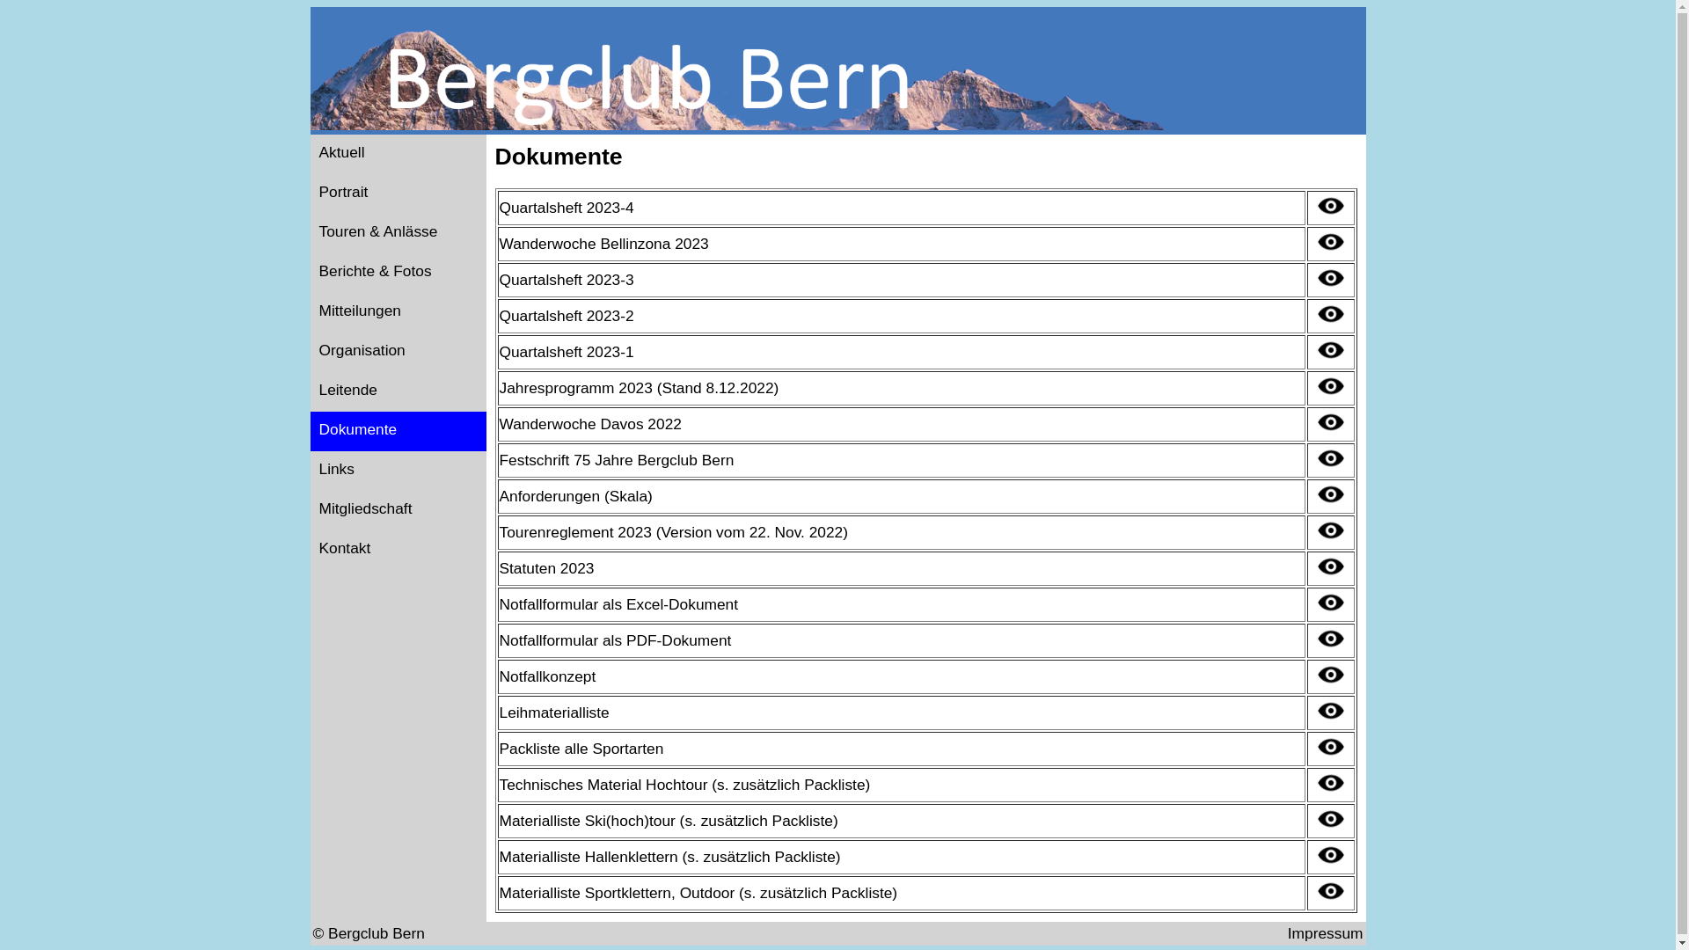 Image resolution: width=1689 pixels, height=950 pixels. What do you see at coordinates (547, 568) in the screenshot?
I see `Statuten 2023` at bounding box center [547, 568].